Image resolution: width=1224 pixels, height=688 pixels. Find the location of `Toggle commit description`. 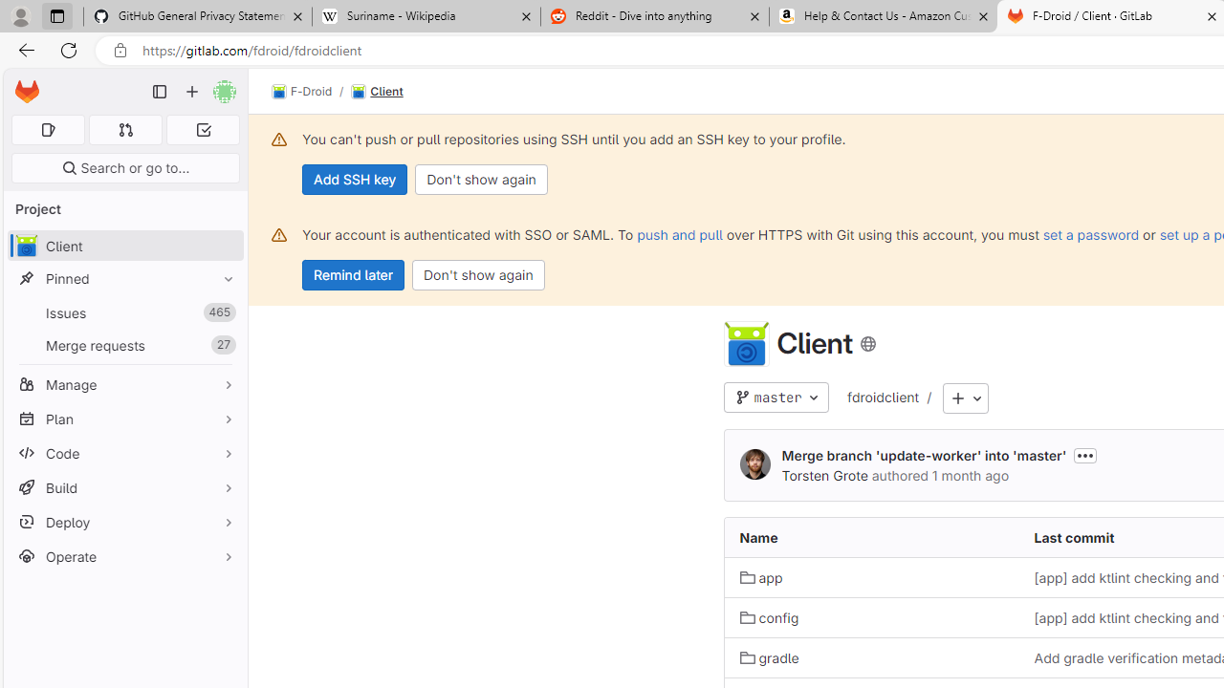

Toggle commit description is located at coordinates (1085, 455).